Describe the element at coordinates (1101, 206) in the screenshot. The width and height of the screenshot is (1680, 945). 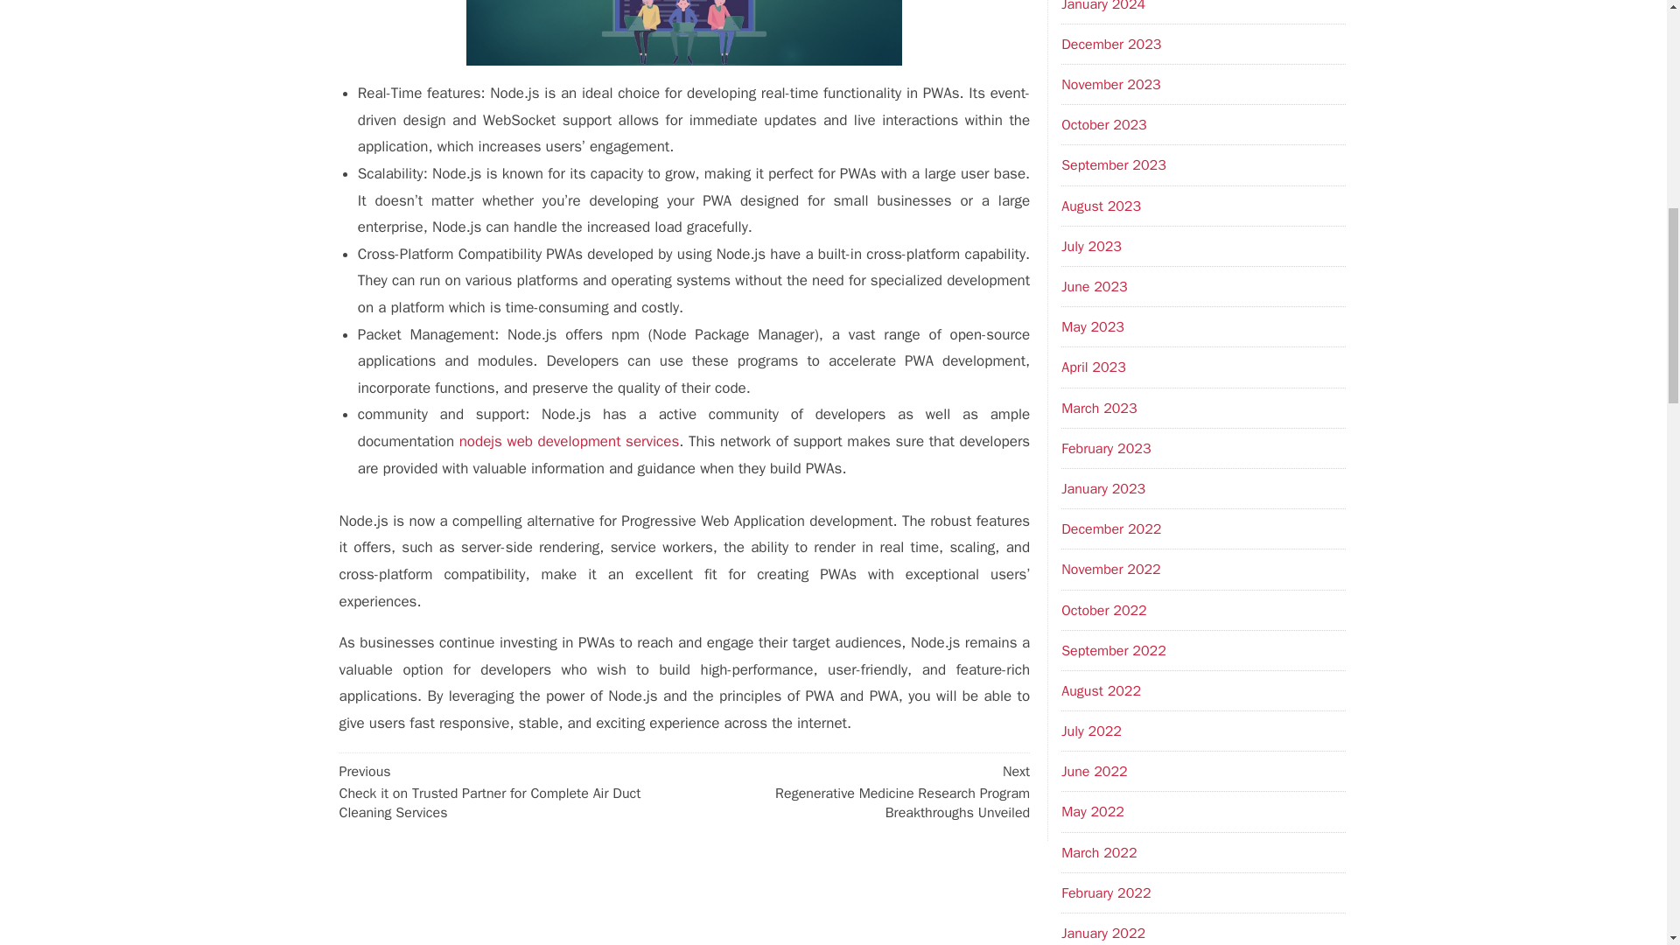
I see `August 2023` at that location.